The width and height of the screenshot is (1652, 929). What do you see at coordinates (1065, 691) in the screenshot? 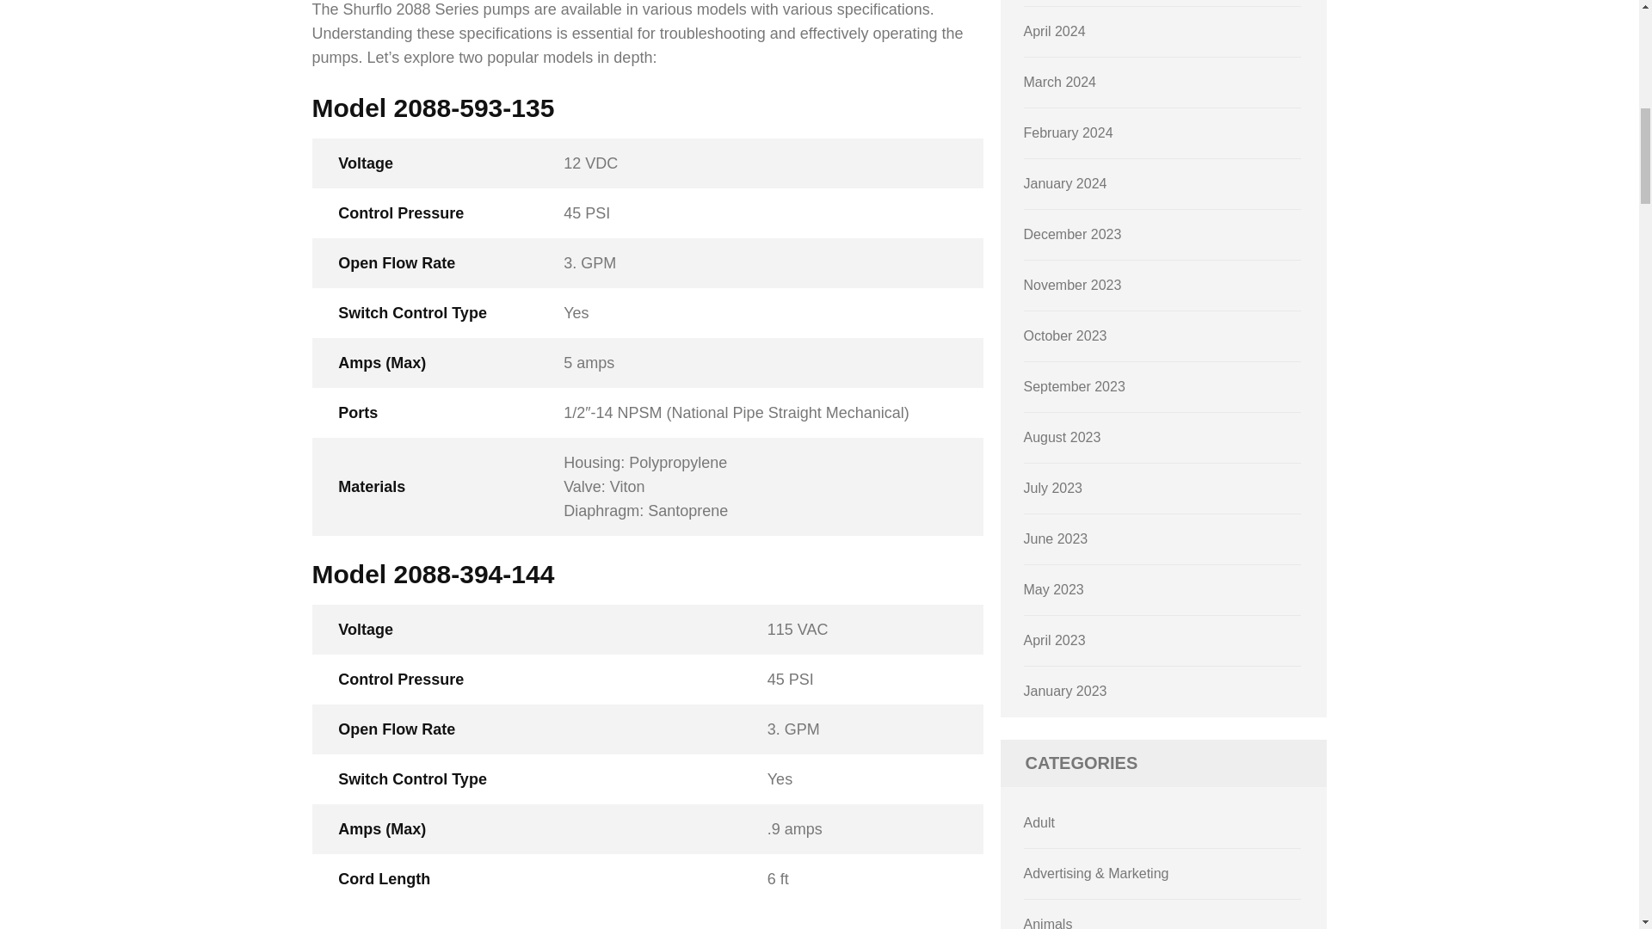
I see `January 2023` at bounding box center [1065, 691].